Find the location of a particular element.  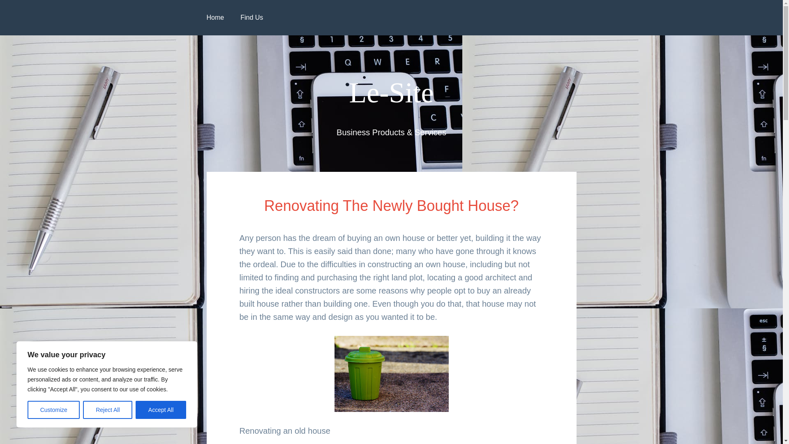

Le-Site is located at coordinates (391, 92).